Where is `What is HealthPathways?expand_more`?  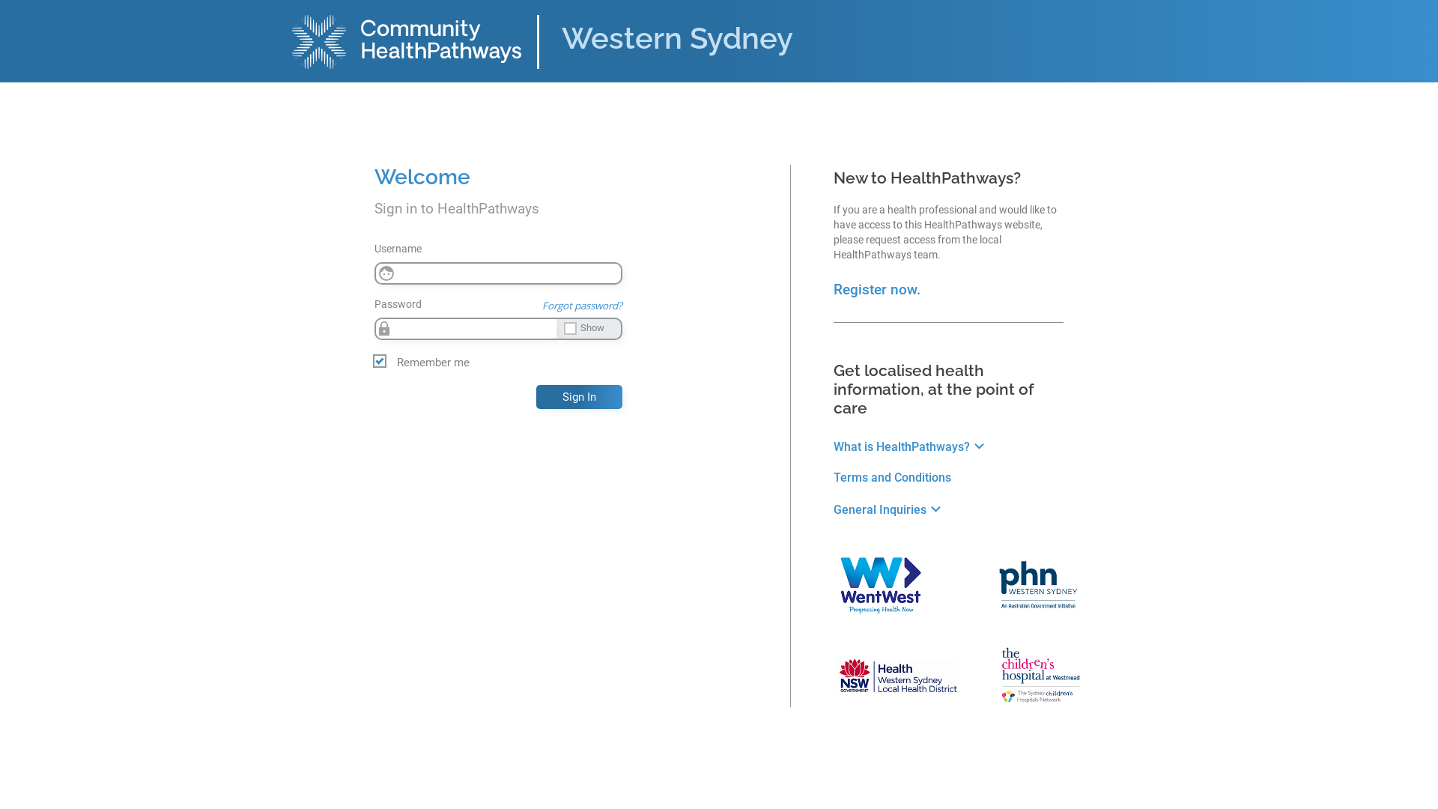
What is HealthPathways?expand_more is located at coordinates (911, 446).